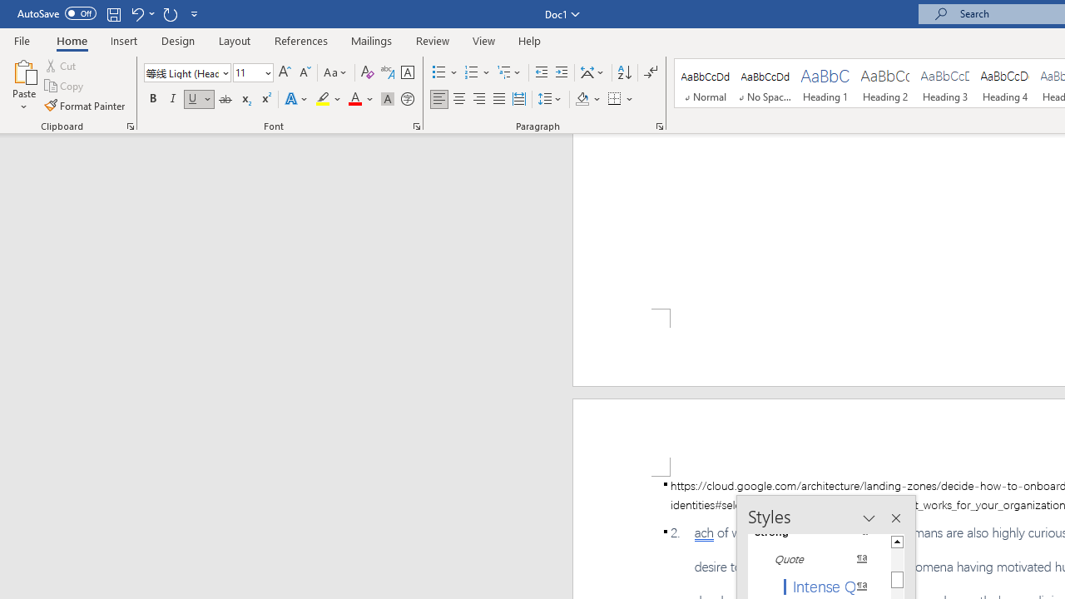 The width and height of the screenshot is (1065, 599). Describe the element at coordinates (265, 100) in the screenshot. I see `Superscript` at that location.